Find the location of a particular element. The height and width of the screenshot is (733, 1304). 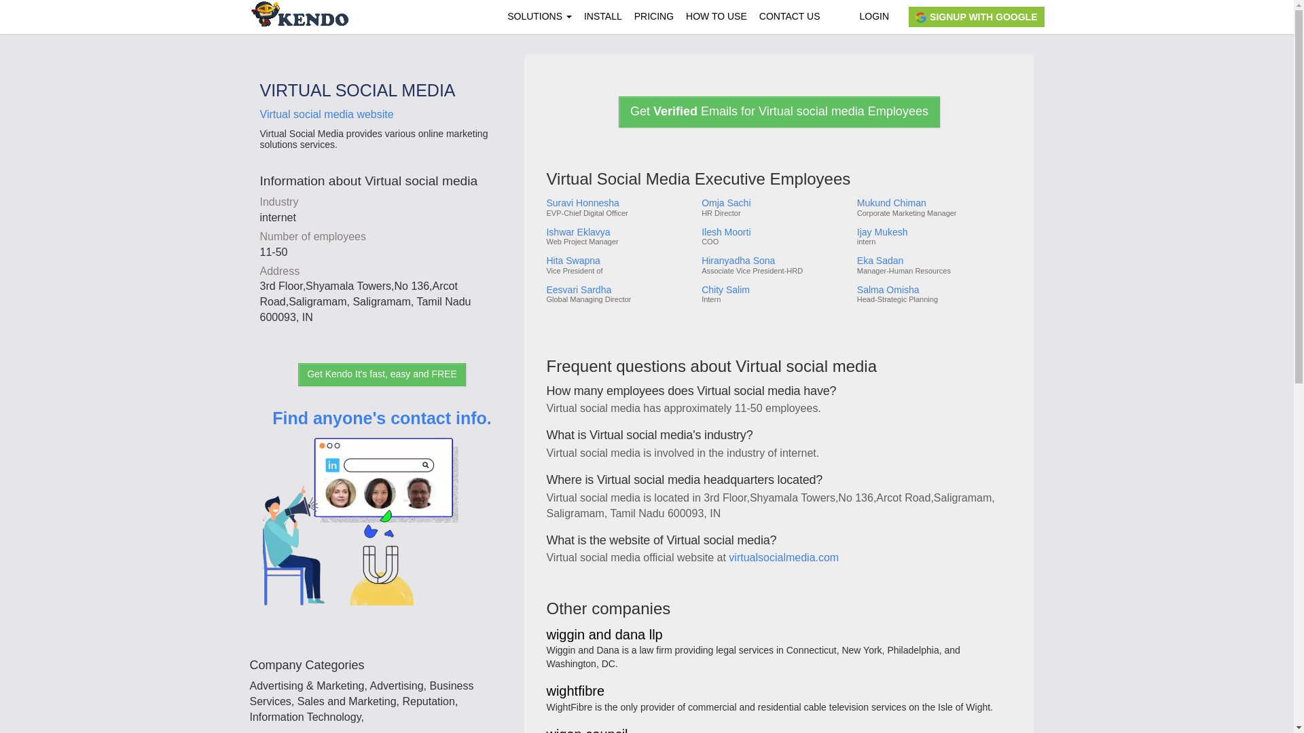

SIGNUP WITH GOOGLE is located at coordinates (977, 16).